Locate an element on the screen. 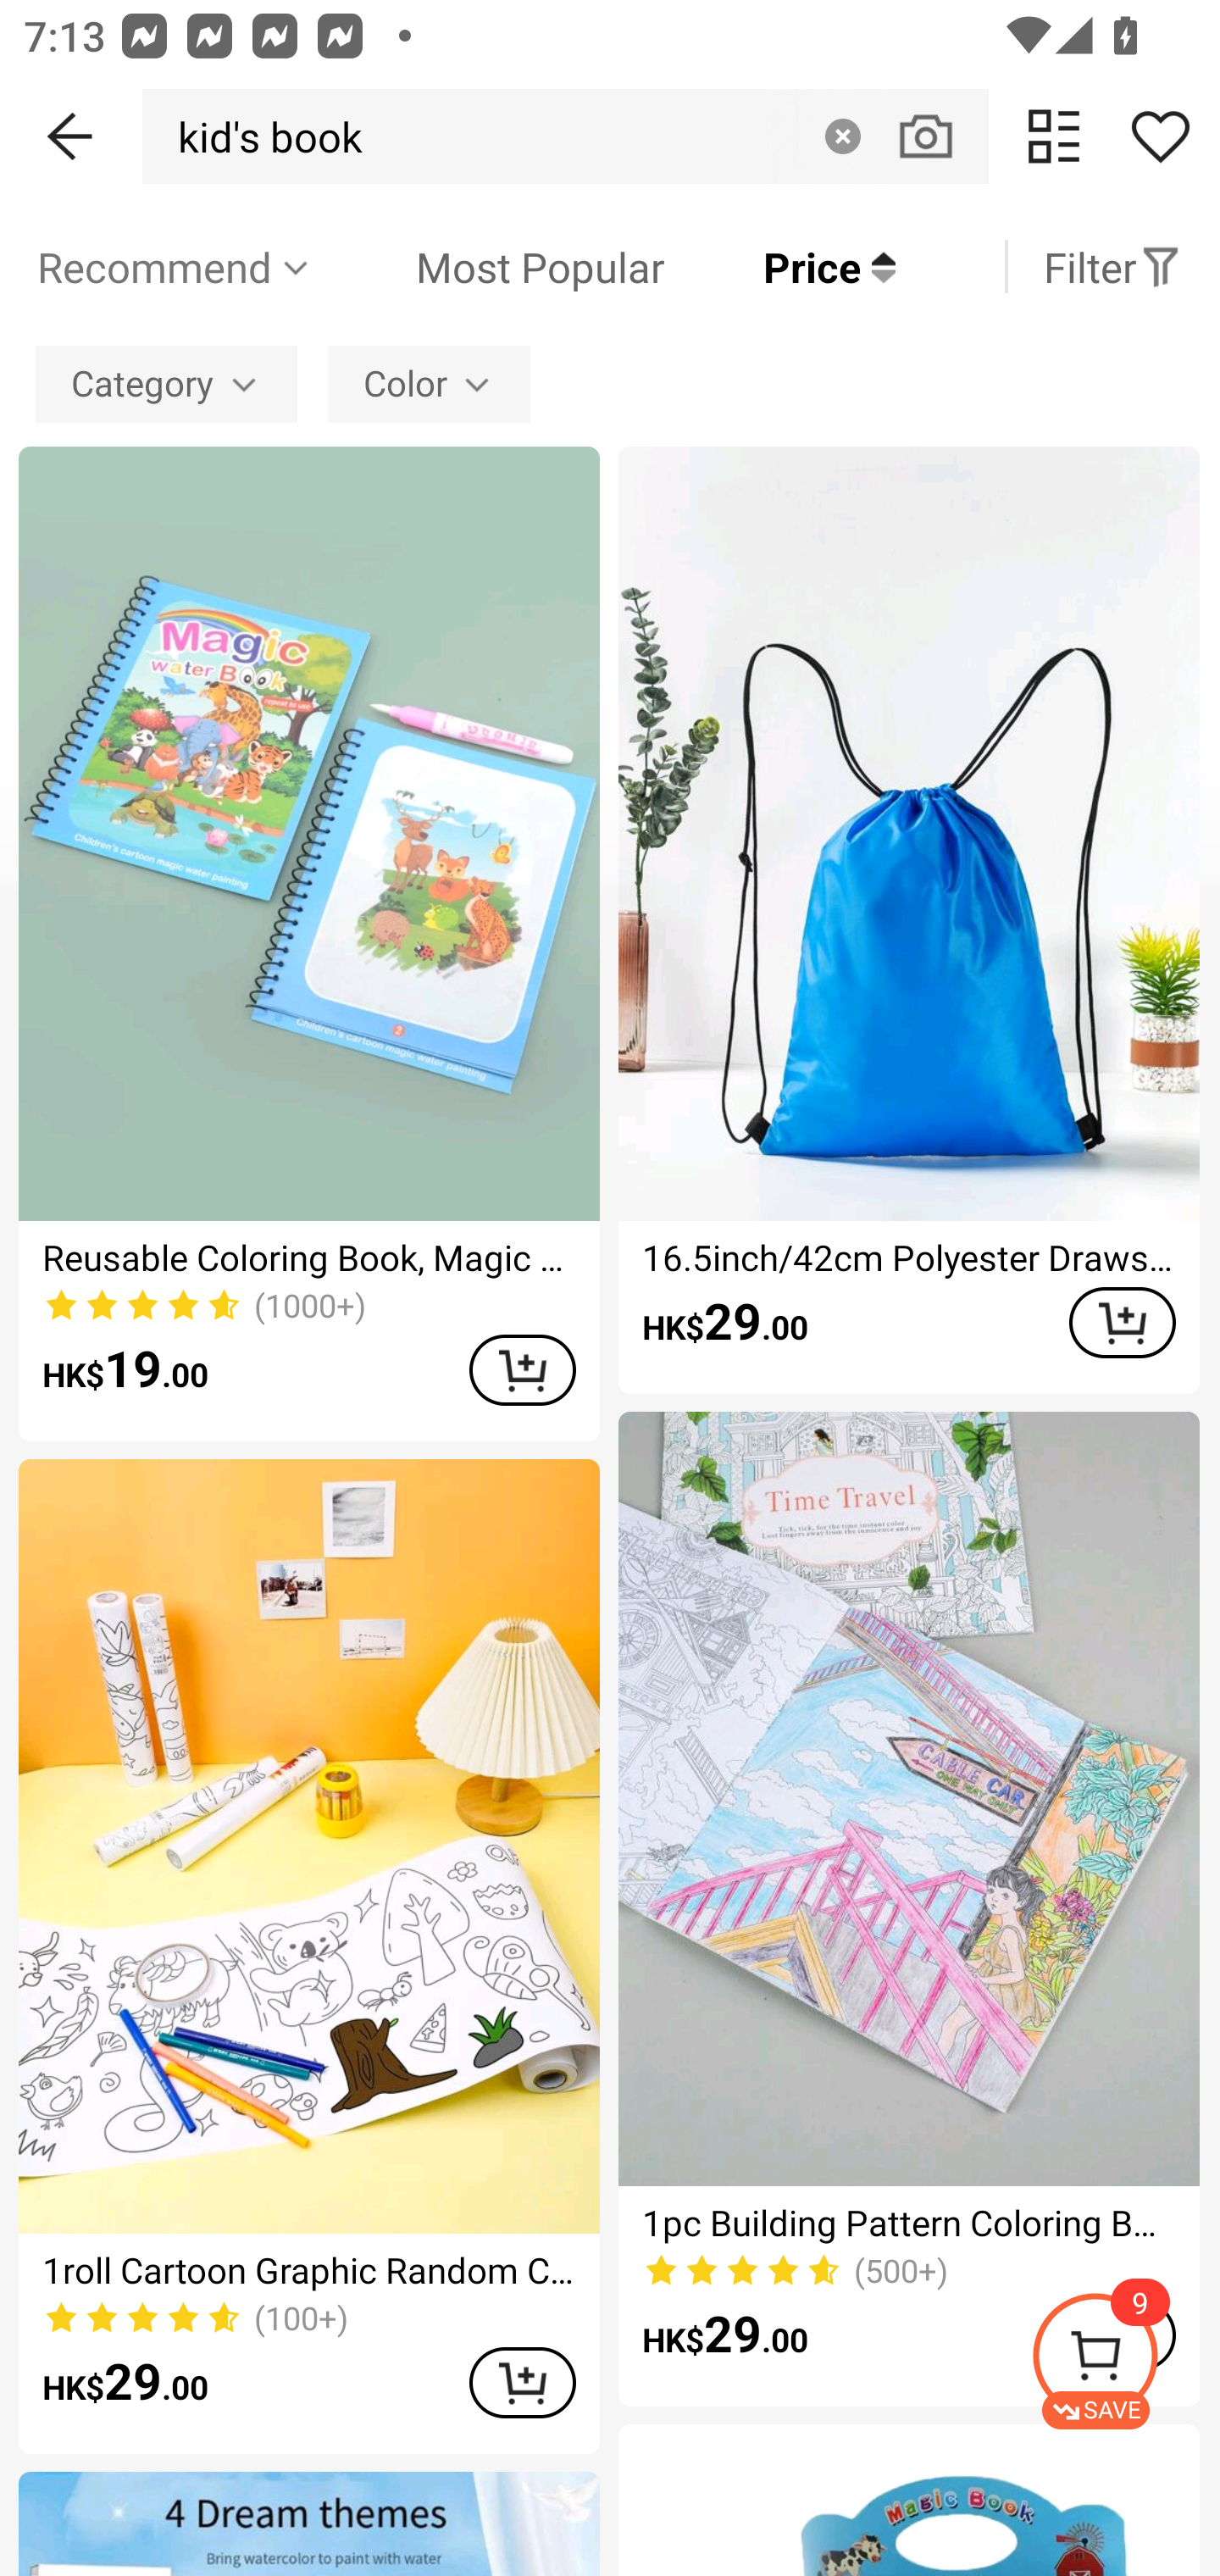 The height and width of the screenshot is (2576, 1220). SAVE is located at coordinates (1125, 2361).